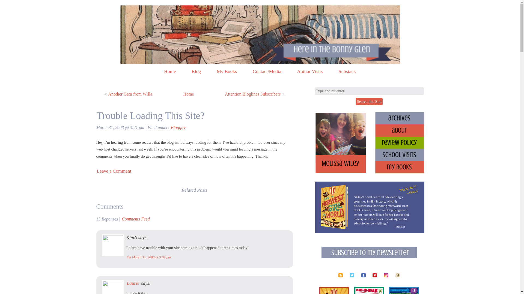  I want to click on Permanent Link, so click(150, 115).